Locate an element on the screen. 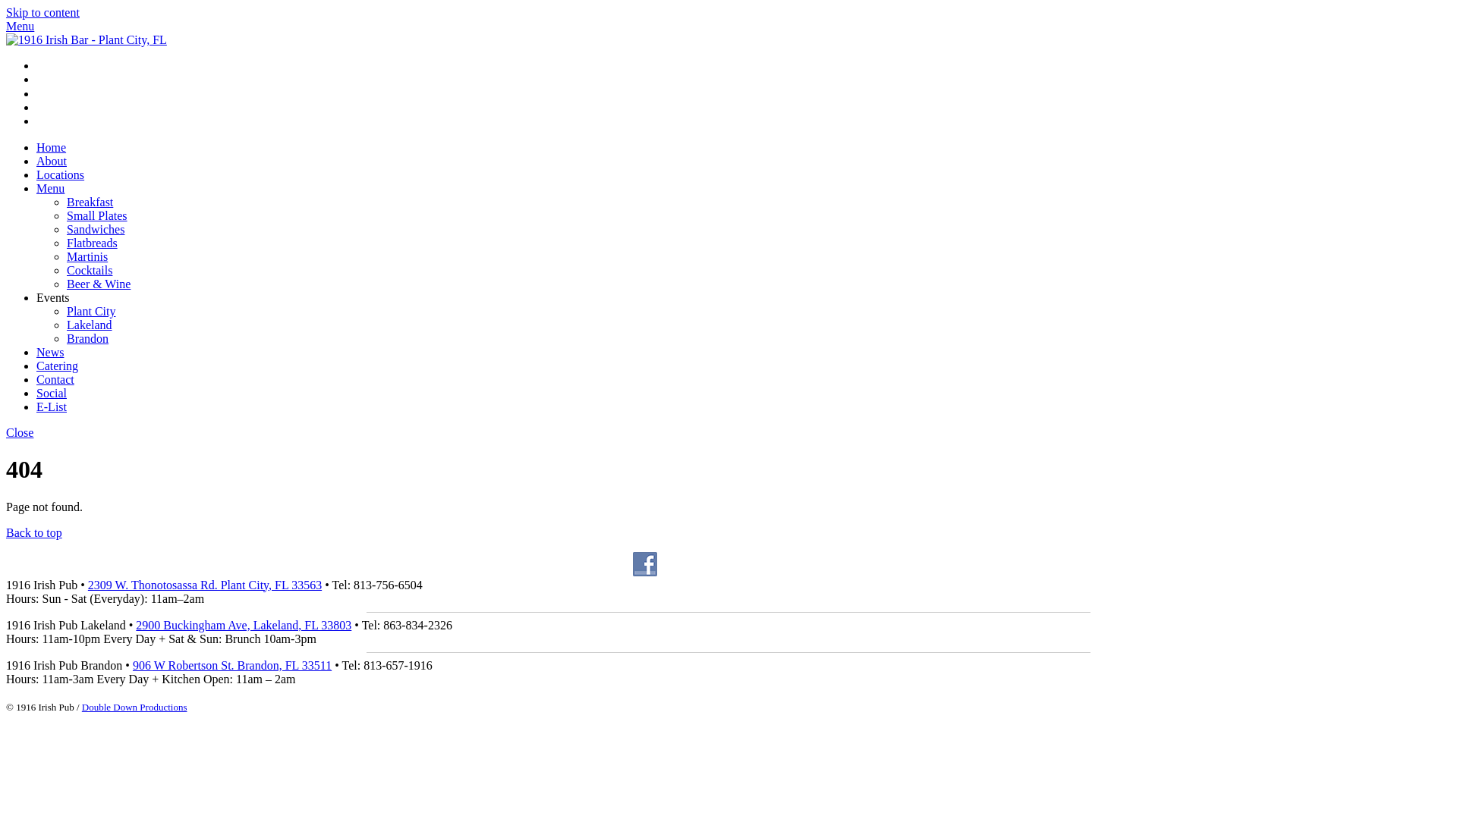  Follow Us on E-mail is located at coordinates (804, 564).